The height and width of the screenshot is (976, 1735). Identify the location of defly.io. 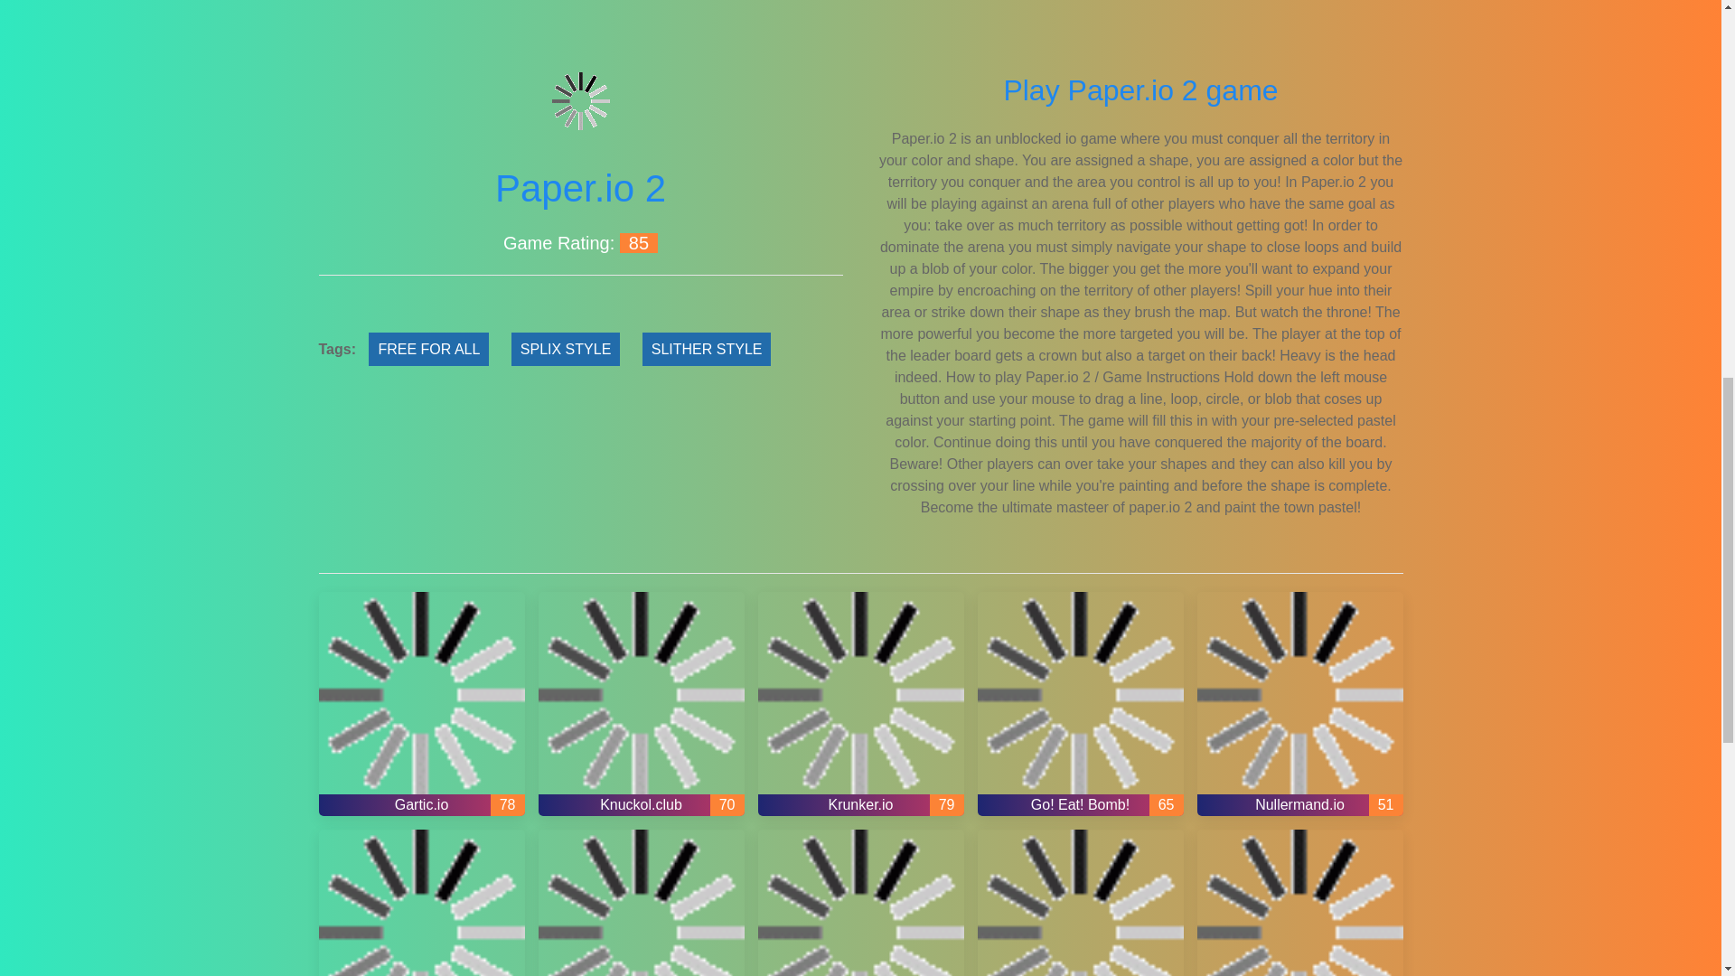
(859, 903).